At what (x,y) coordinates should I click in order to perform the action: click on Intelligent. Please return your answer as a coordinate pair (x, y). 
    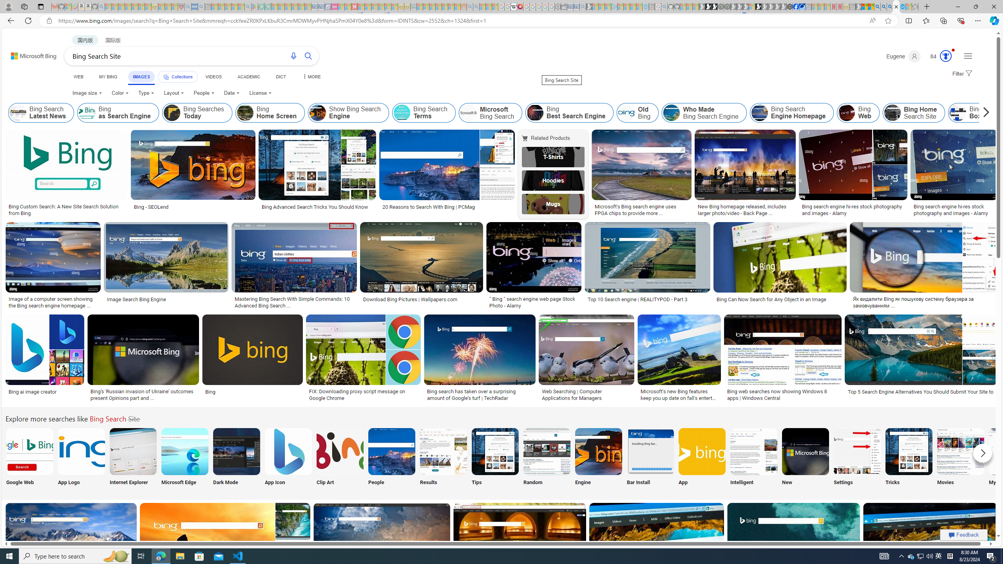
    Looking at the image, I should click on (754, 458).